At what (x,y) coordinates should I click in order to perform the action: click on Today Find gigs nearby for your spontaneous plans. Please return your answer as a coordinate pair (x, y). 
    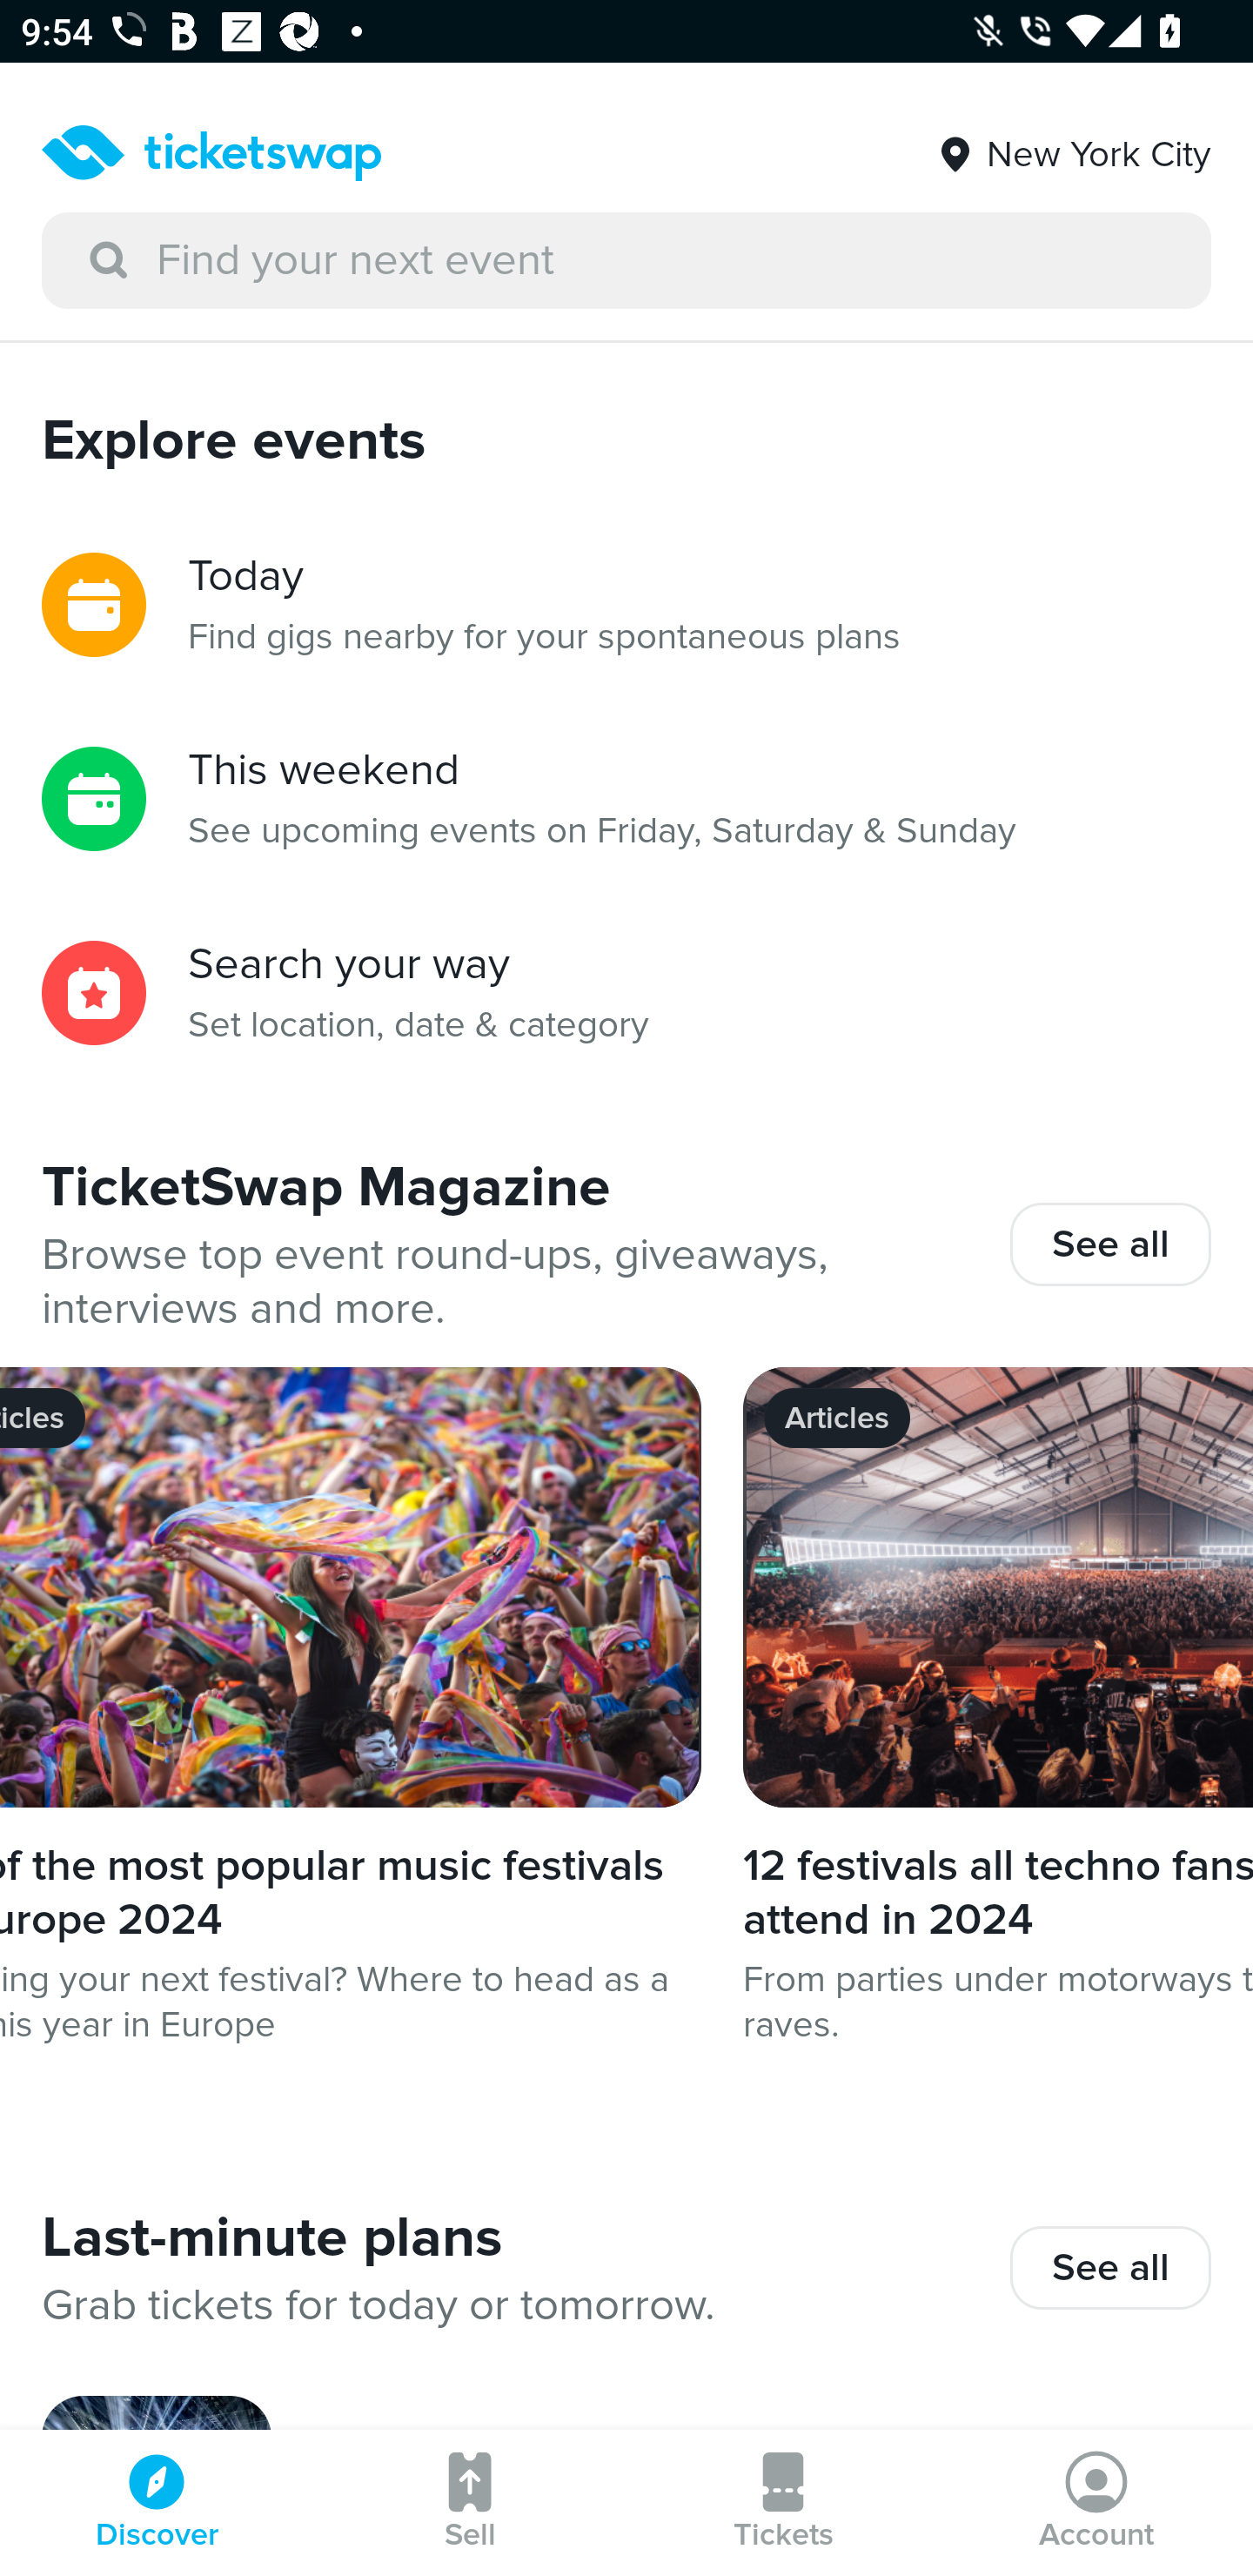
    Looking at the image, I should click on (626, 604).